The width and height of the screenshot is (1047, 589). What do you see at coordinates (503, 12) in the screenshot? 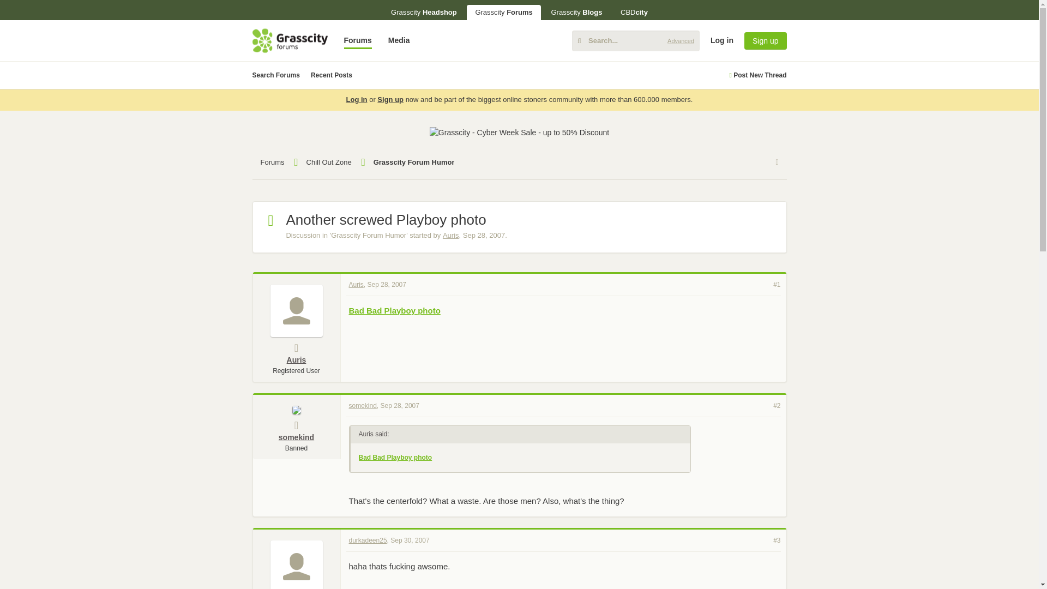
I see `Grasscity Forums` at bounding box center [503, 12].